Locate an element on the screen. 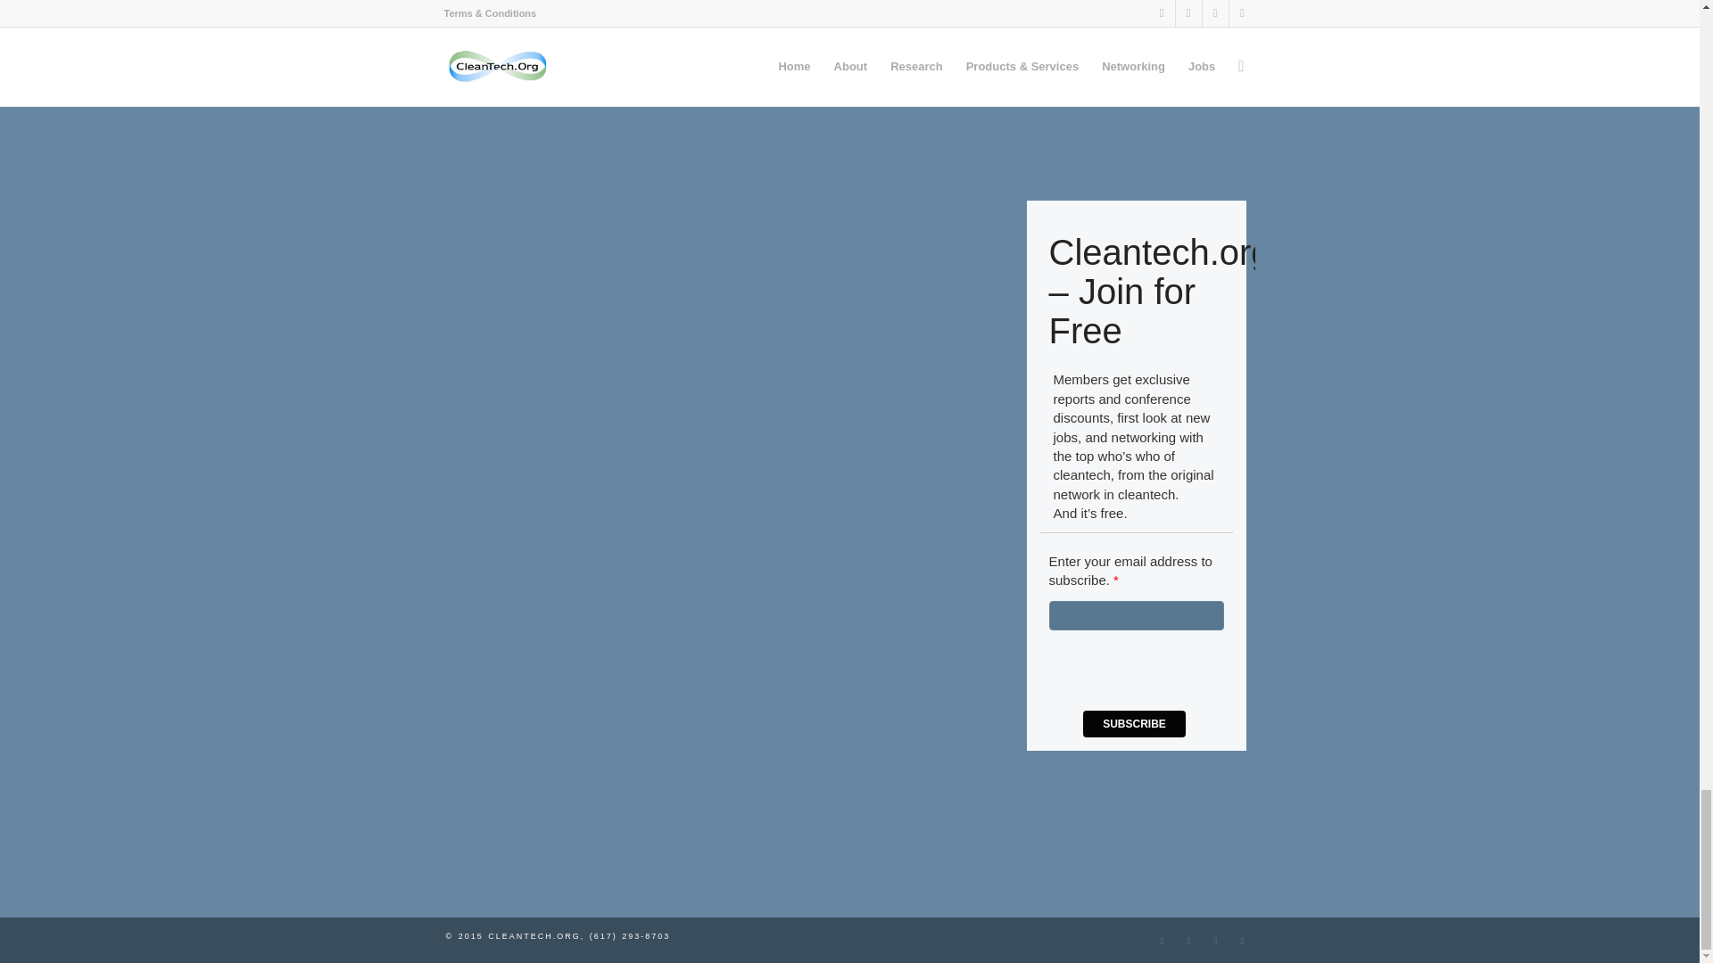 Image resolution: width=1713 pixels, height=963 pixels. Linkedin is located at coordinates (1162, 941).